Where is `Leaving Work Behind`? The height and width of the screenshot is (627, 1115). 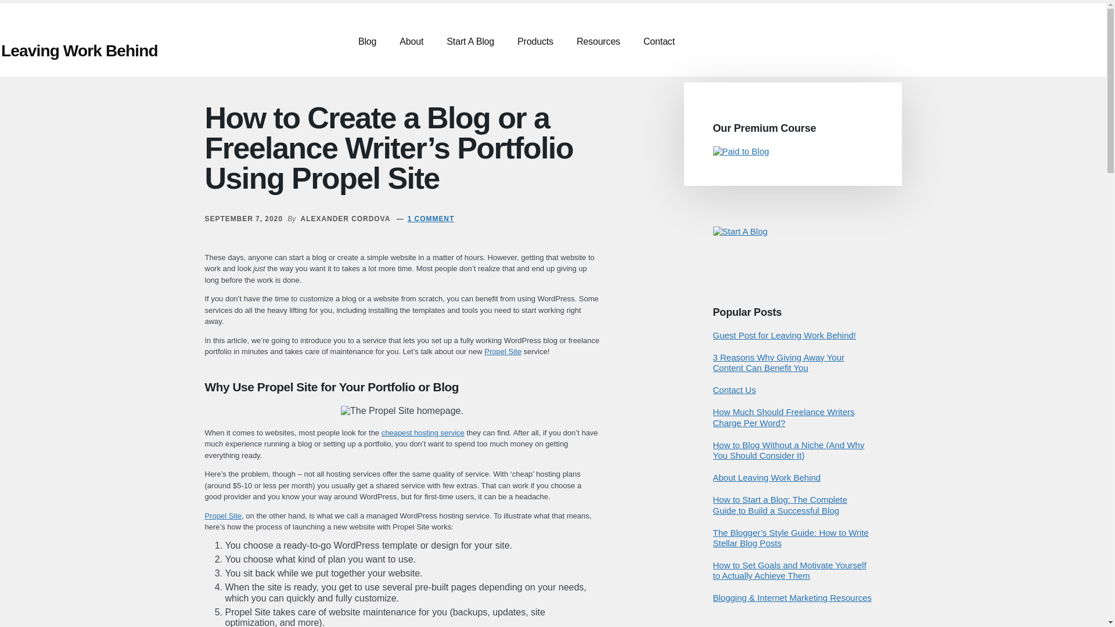 Leaving Work Behind is located at coordinates (79, 51).